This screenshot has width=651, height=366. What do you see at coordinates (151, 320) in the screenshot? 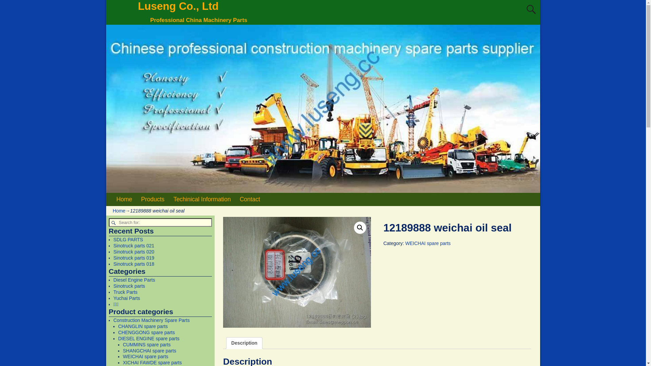
I see `Construction Machinery Spare Parts` at bounding box center [151, 320].